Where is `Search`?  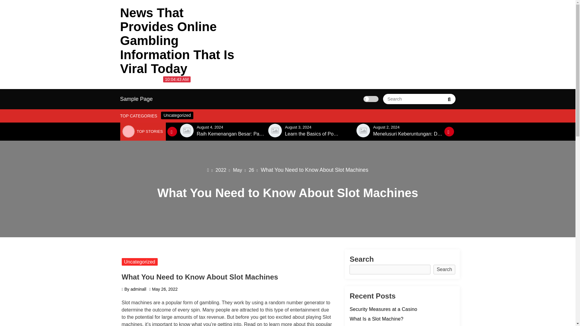
Search is located at coordinates (449, 99).